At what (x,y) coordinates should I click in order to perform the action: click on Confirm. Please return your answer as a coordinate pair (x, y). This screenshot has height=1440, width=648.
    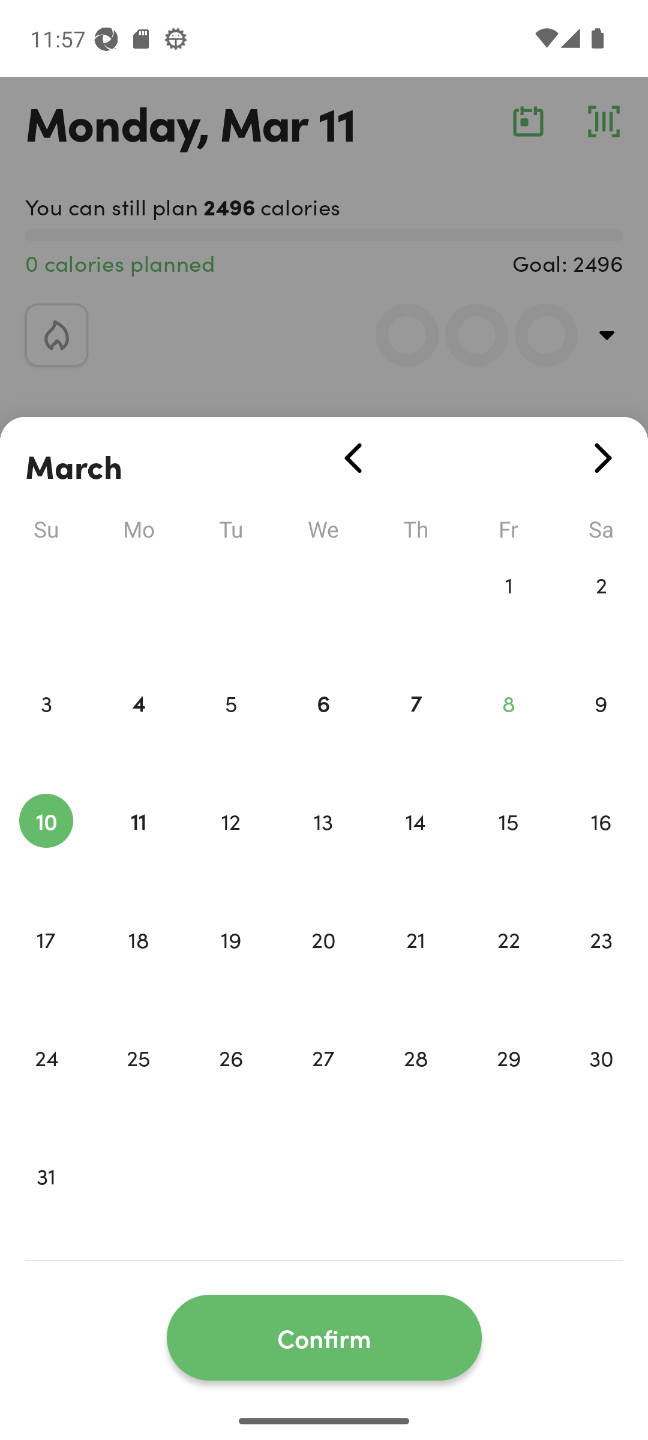
    Looking at the image, I should click on (324, 1338).